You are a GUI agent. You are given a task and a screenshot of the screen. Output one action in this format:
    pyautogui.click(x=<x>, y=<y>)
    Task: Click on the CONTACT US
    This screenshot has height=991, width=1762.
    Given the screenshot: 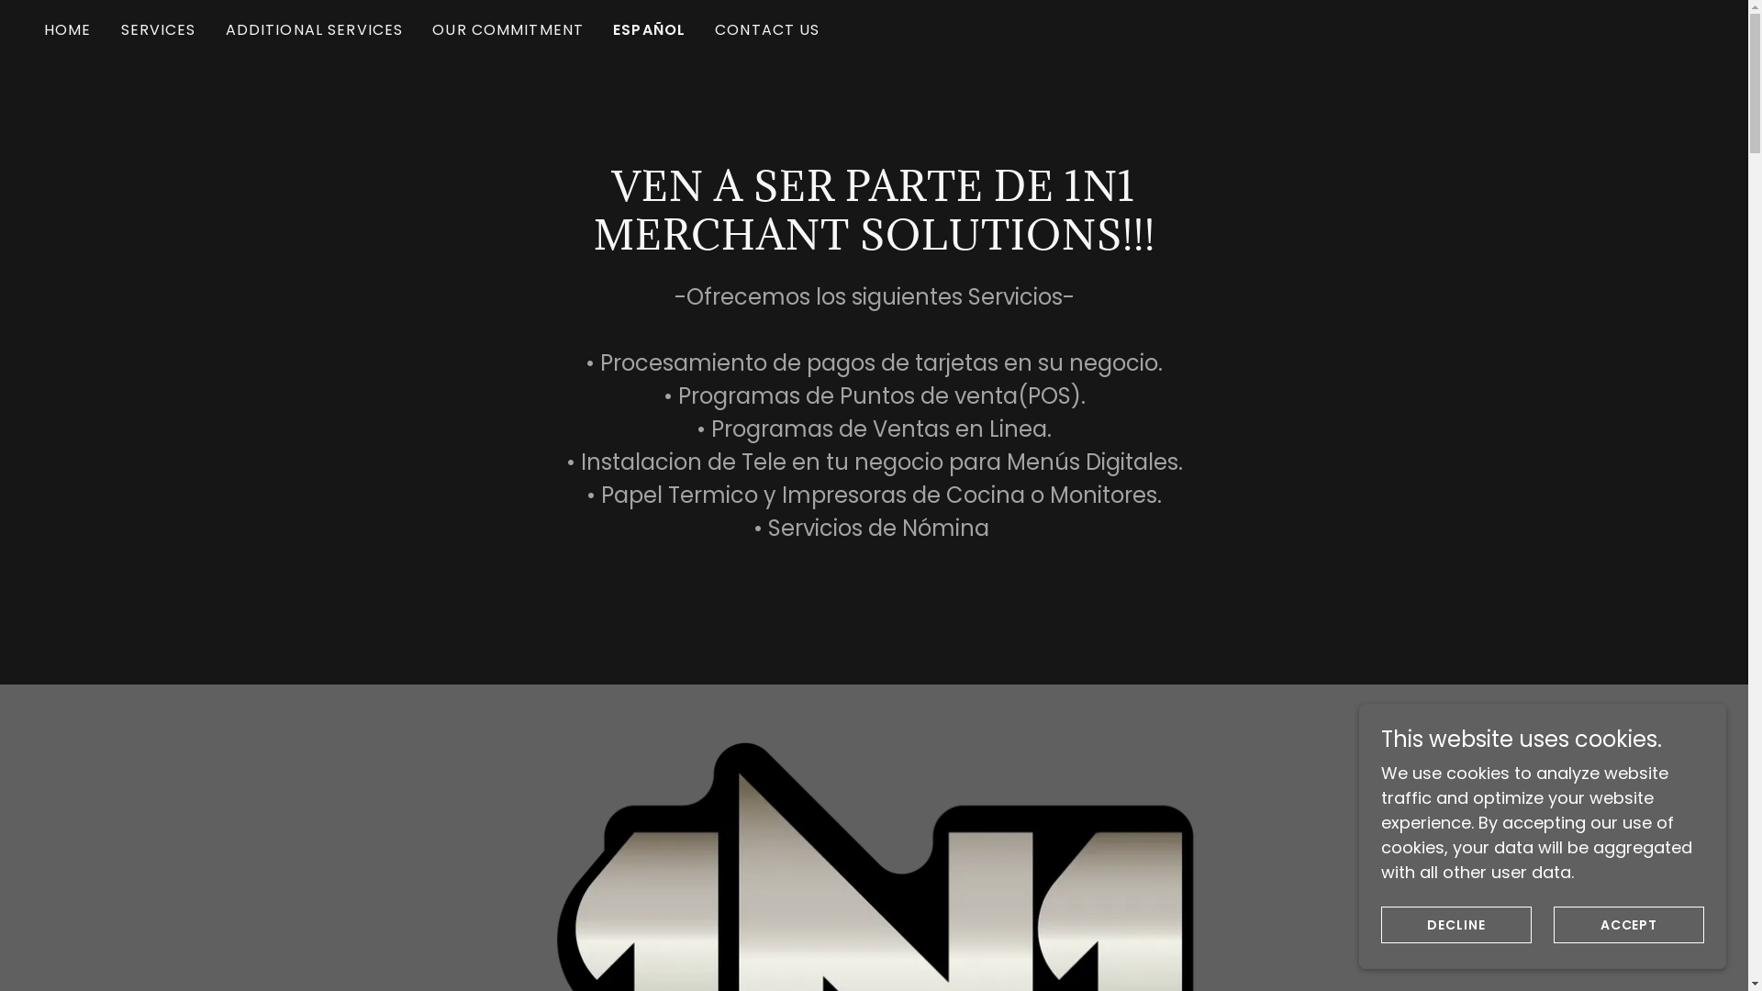 What is the action you would take?
    pyautogui.click(x=767, y=30)
    